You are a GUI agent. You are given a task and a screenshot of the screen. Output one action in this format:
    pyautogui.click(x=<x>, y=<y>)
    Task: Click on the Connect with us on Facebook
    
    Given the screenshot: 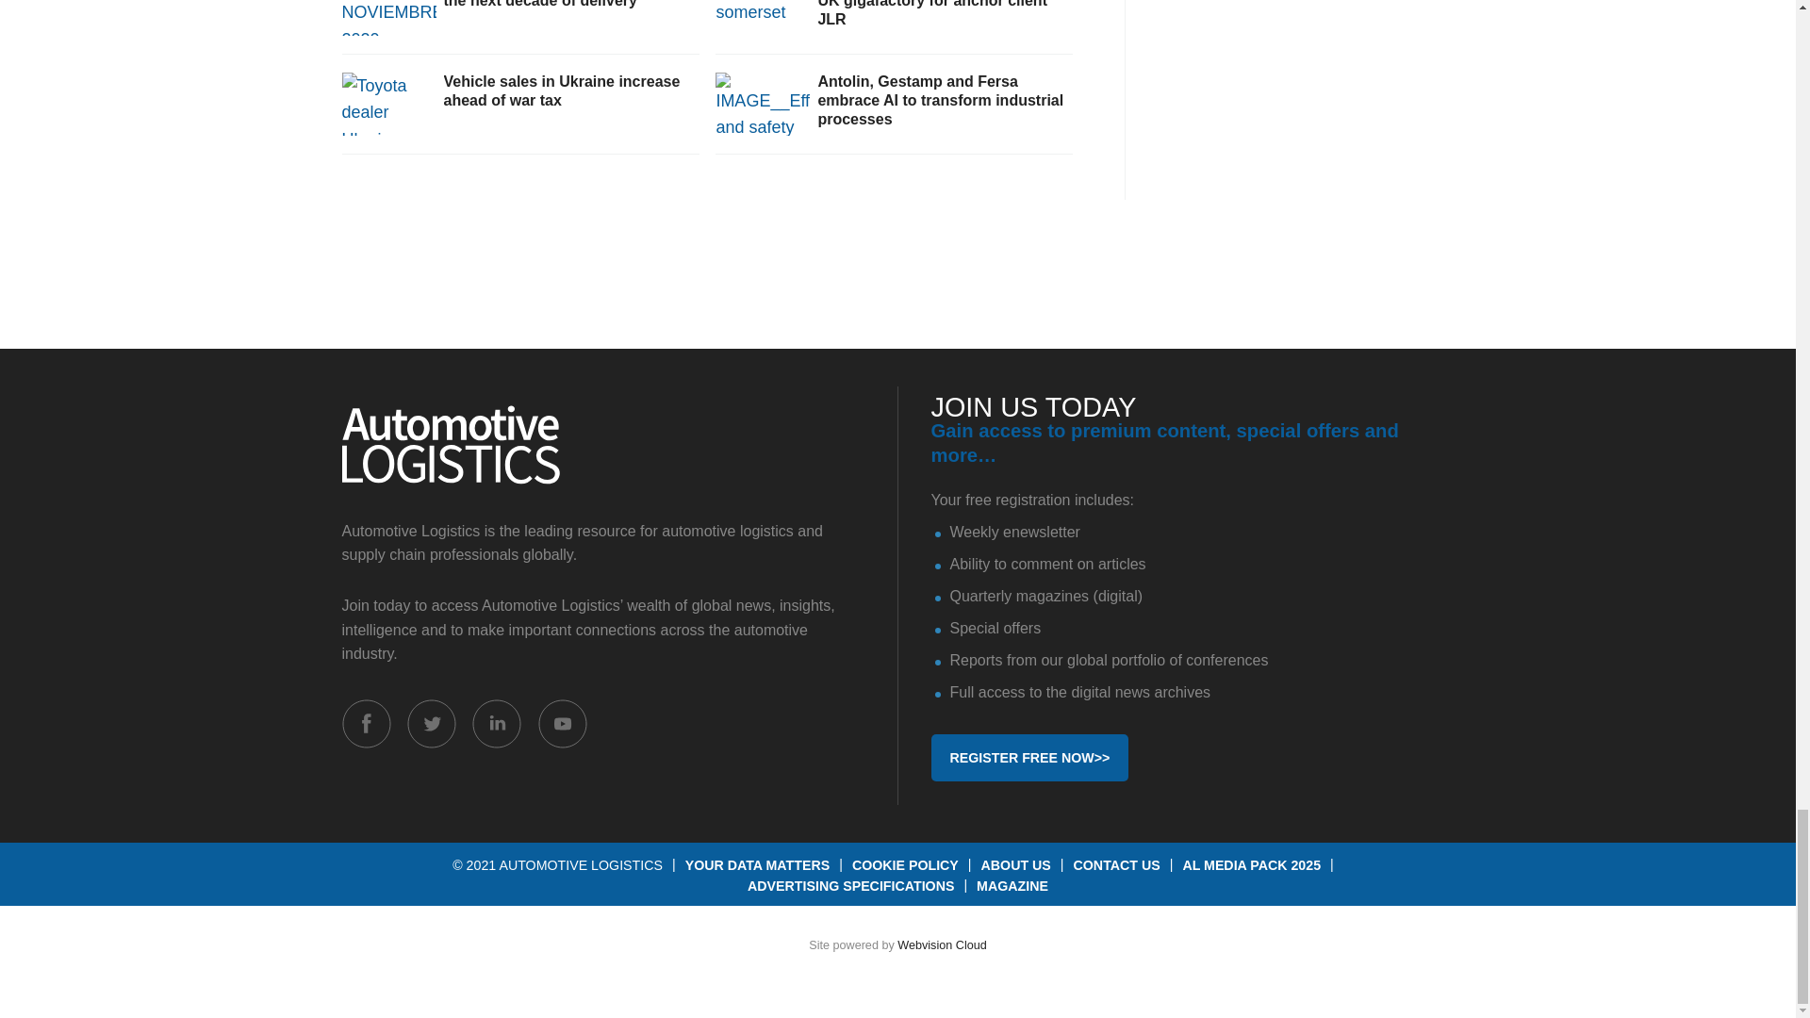 What is the action you would take?
    pyautogui.click(x=366, y=723)
    